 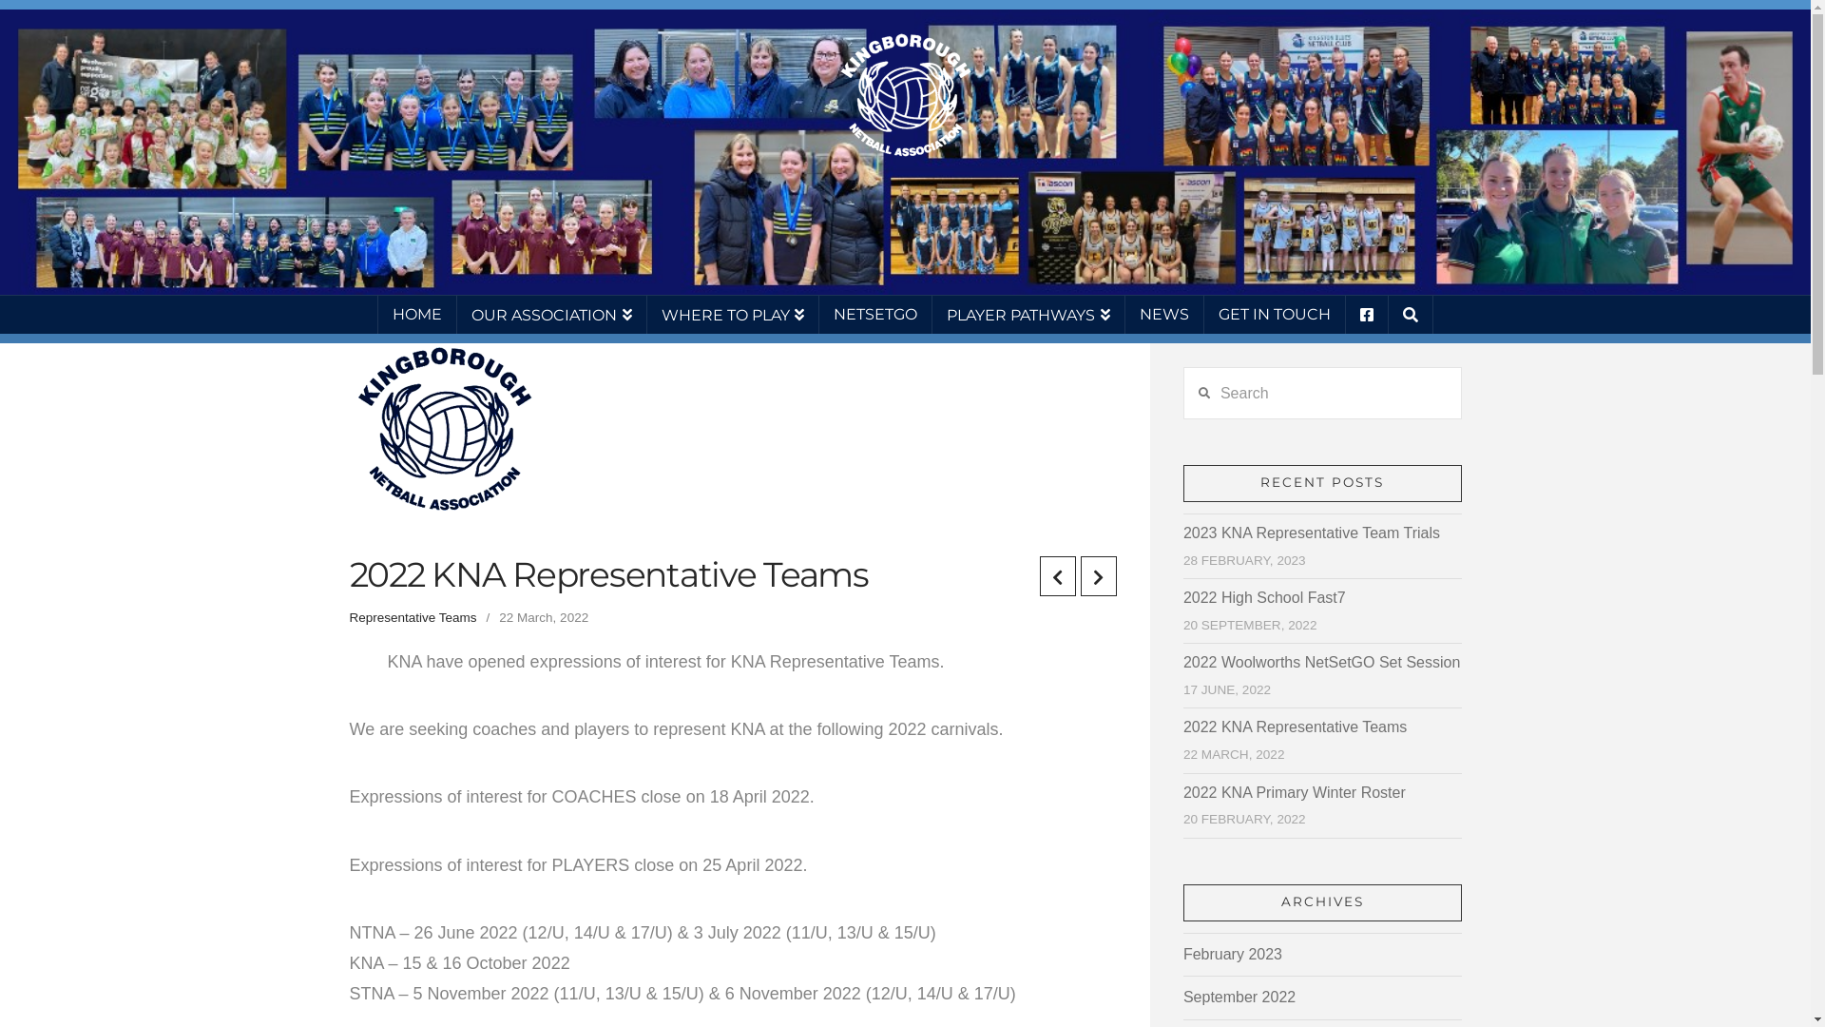 What do you see at coordinates (1295, 727) in the screenshot?
I see `2022 KNA Representative Teams` at bounding box center [1295, 727].